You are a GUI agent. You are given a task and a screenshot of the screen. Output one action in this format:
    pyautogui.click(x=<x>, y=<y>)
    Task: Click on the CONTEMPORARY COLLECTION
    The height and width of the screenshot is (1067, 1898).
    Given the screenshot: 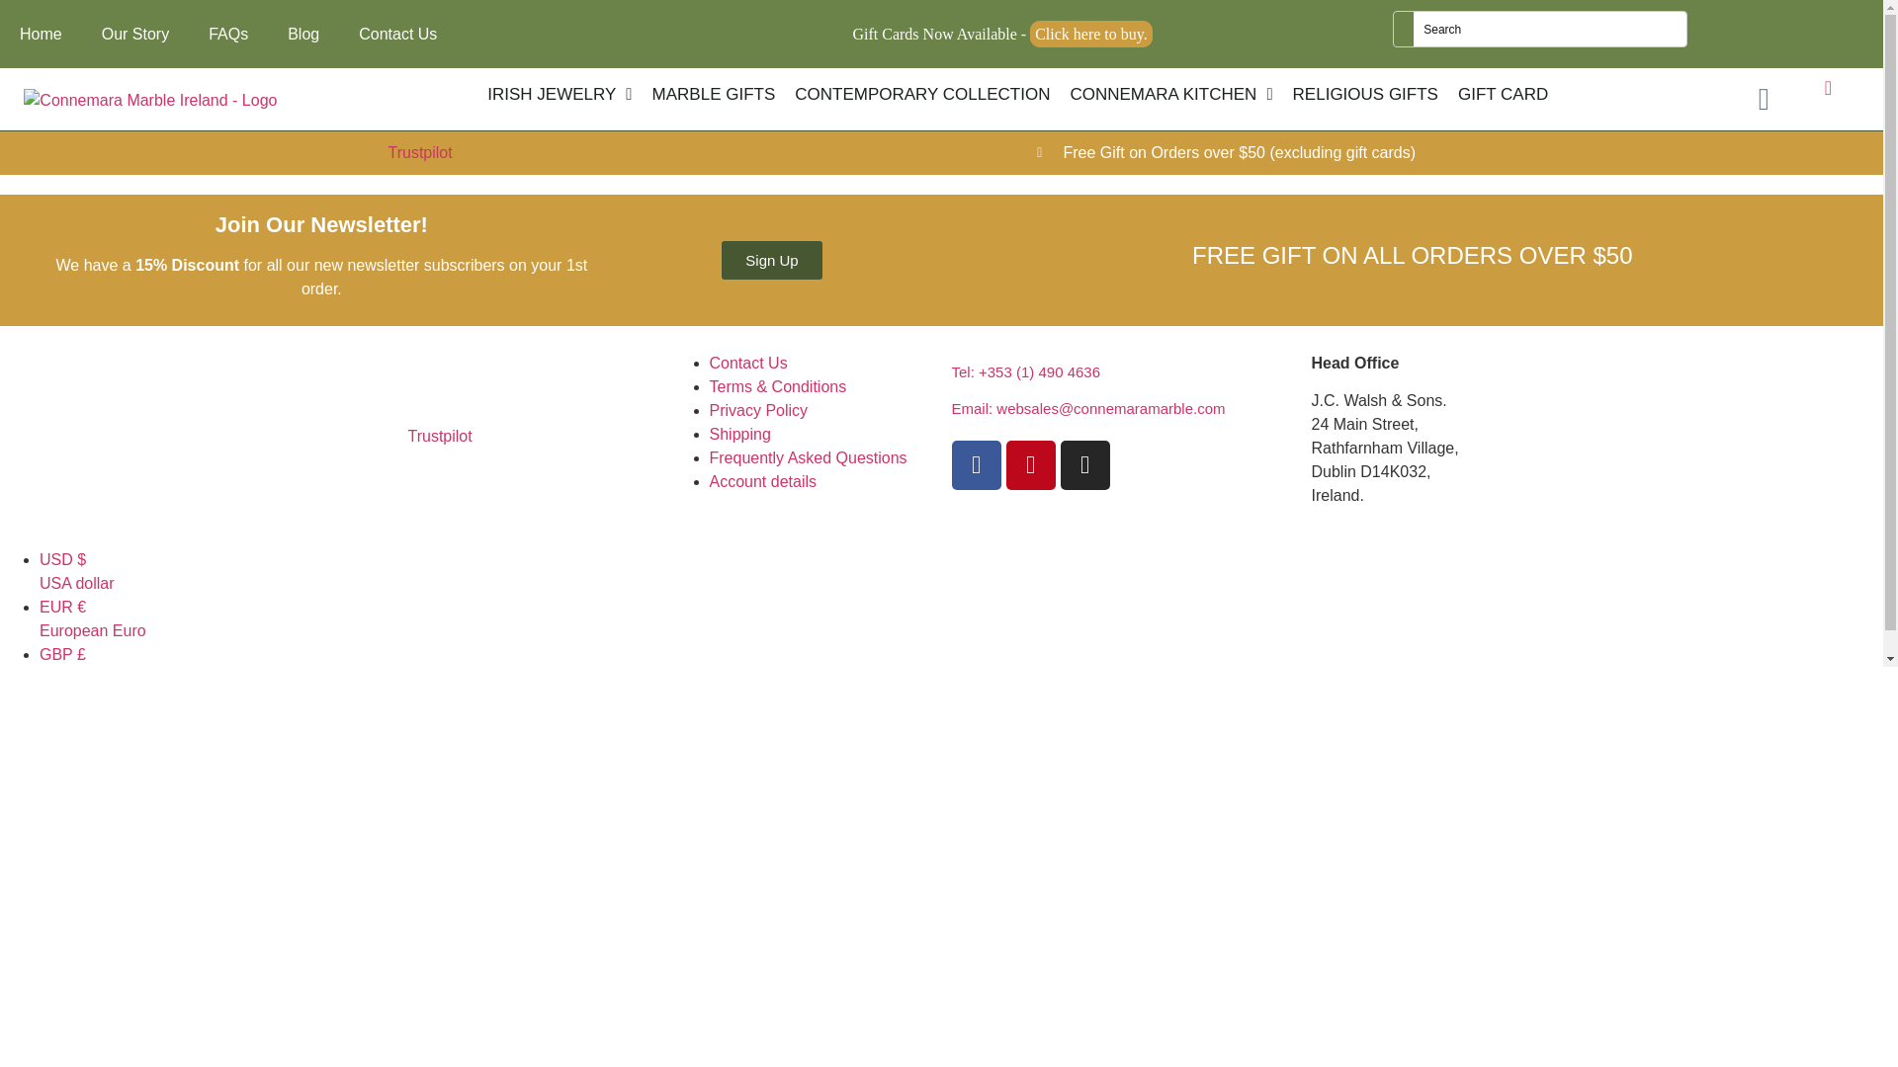 What is the action you would take?
    pyautogui.click(x=921, y=95)
    